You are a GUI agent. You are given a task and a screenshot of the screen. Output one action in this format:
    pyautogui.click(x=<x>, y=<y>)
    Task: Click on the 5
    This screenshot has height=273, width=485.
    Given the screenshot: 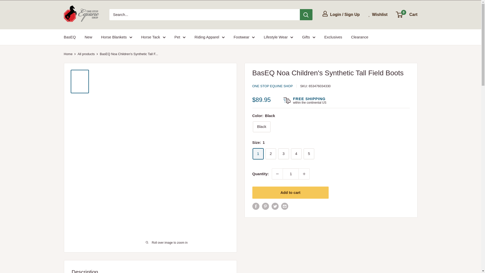 What is the action you would take?
    pyautogui.click(x=309, y=154)
    